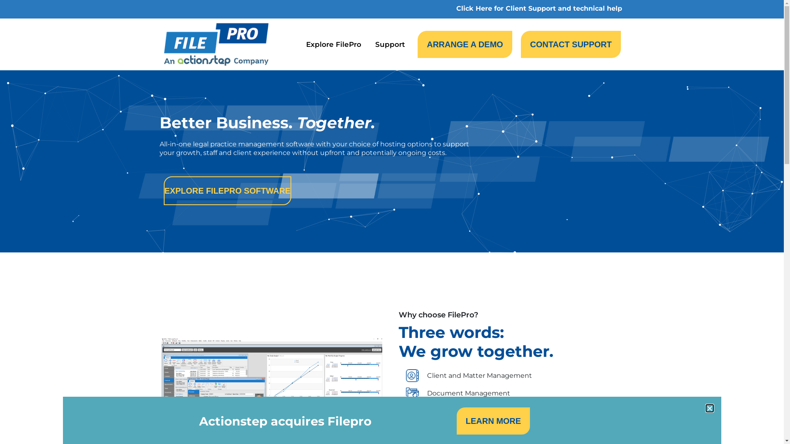 This screenshot has width=790, height=444. I want to click on ARRANGE A DEMO, so click(465, 44).